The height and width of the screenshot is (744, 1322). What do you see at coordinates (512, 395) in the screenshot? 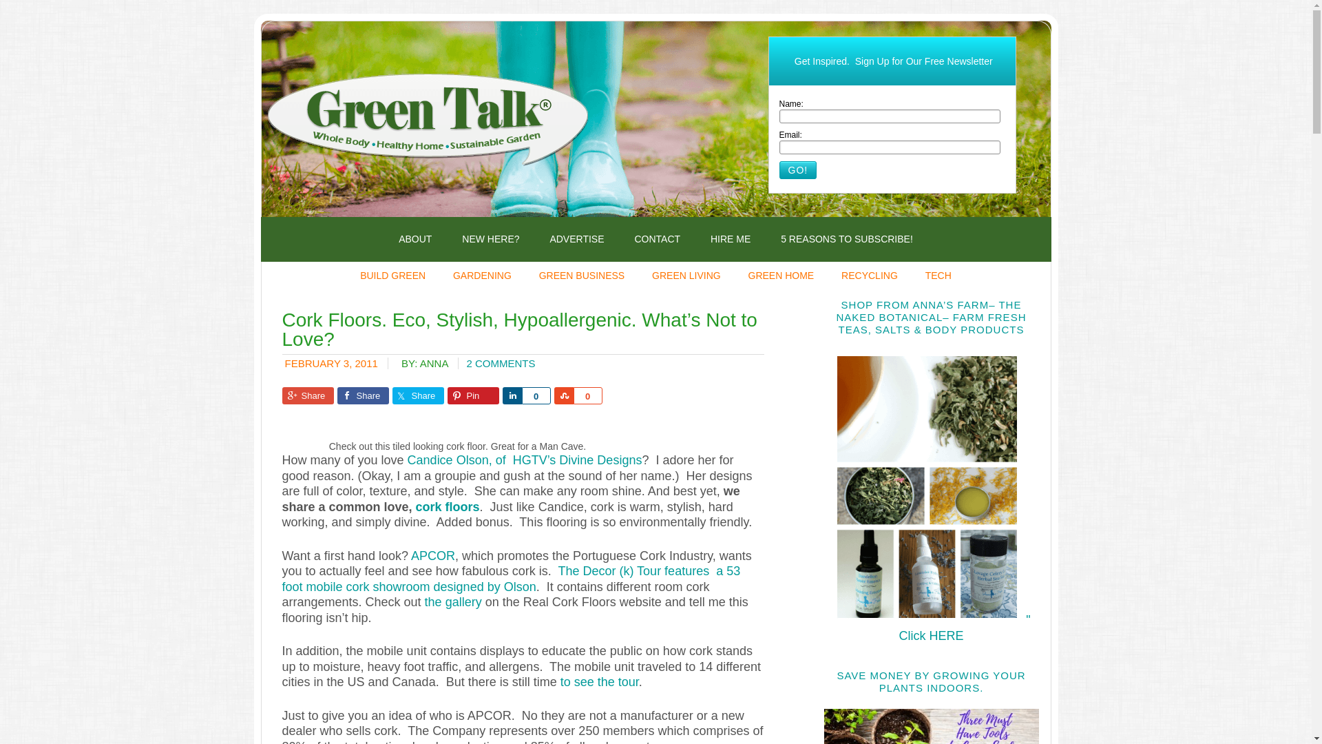
I see `Share` at bounding box center [512, 395].